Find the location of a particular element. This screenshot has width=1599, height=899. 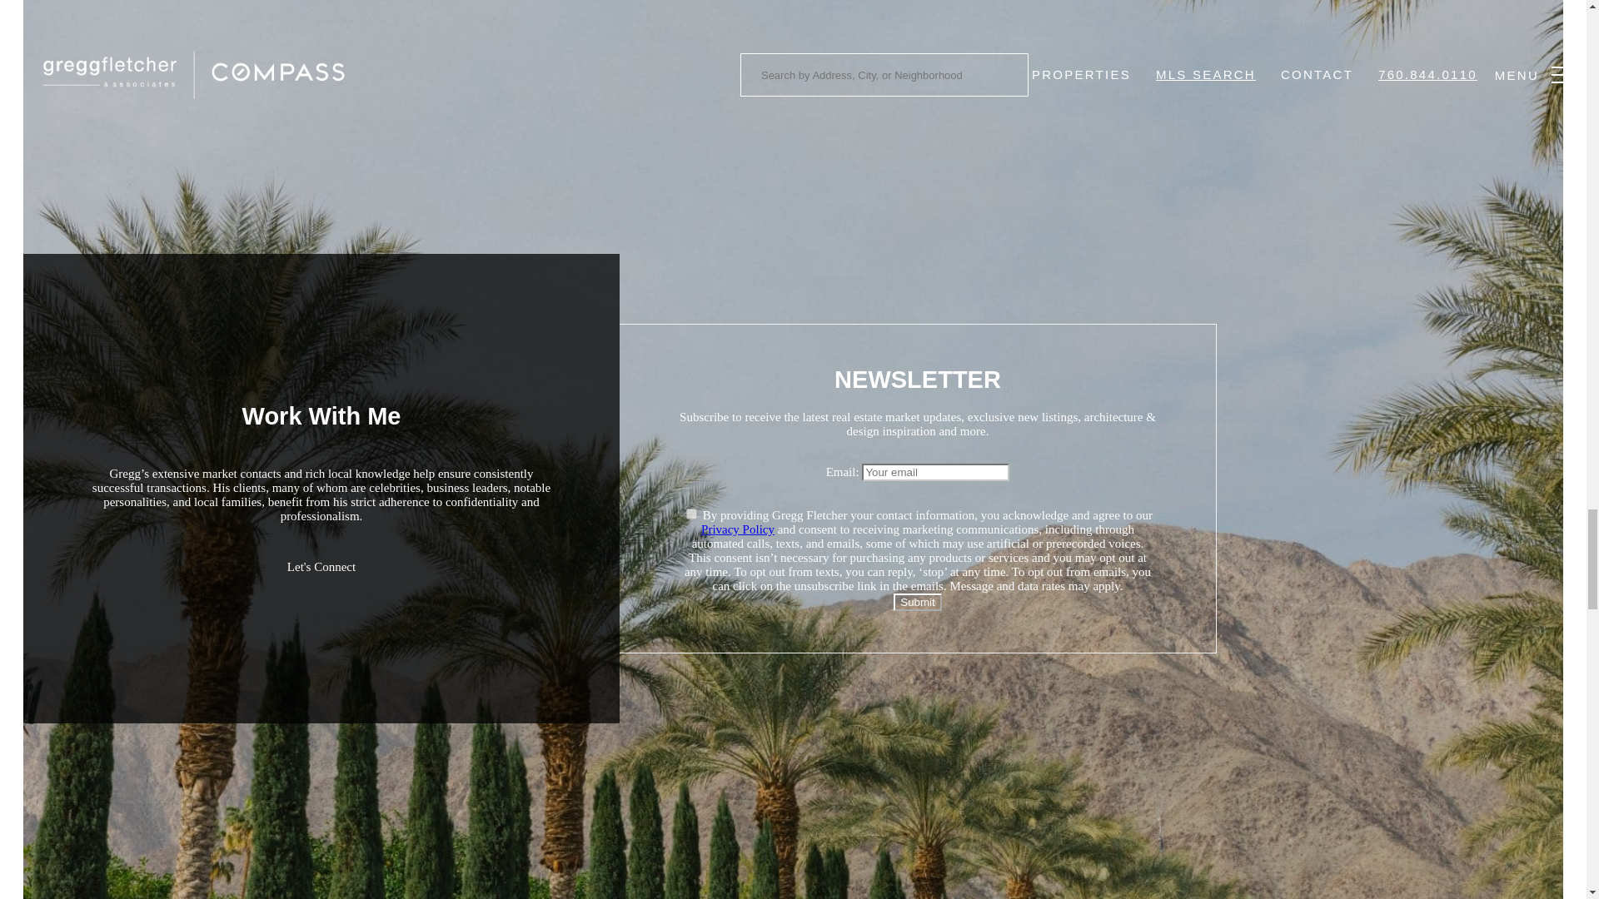

on is located at coordinates (691, 514).